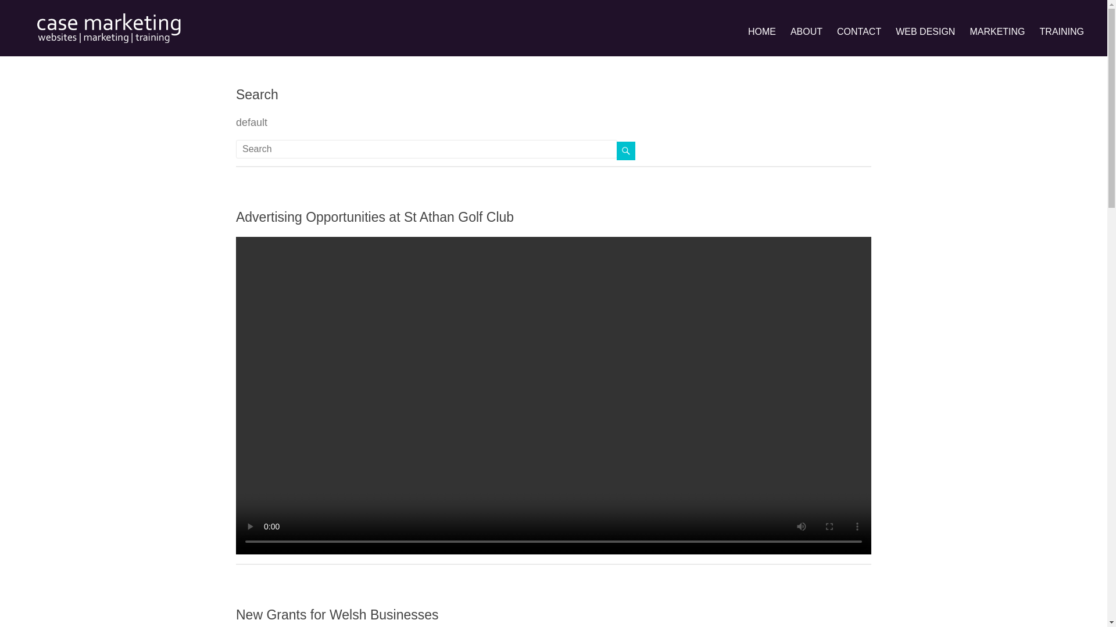  Describe the element at coordinates (806, 31) in the screenshot. I see `ABOUT` at that location.